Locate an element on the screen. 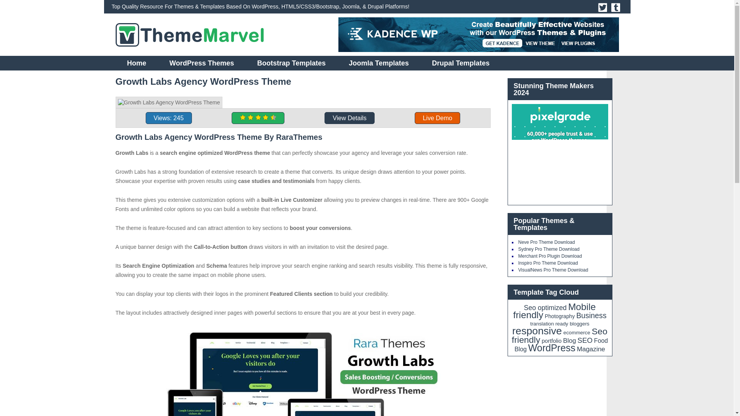 Image resolution: width=740 pixels, height=416 pixels. Live Demo is located at coordinates (437, 118).